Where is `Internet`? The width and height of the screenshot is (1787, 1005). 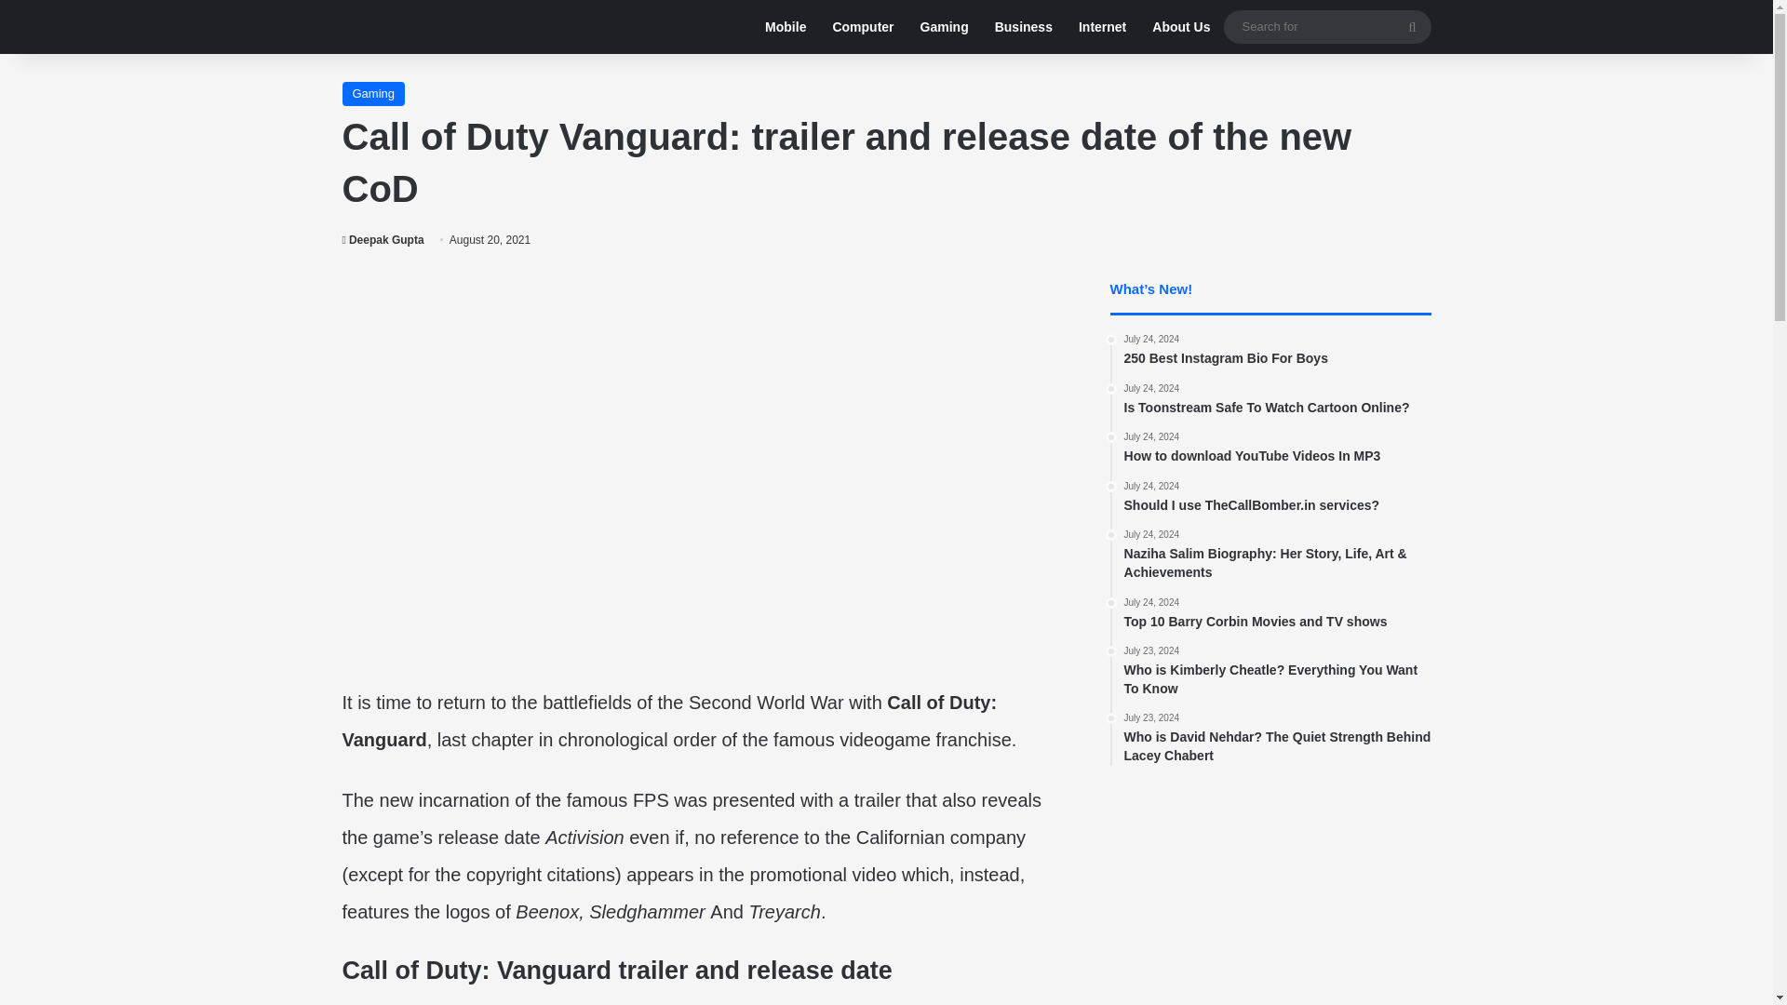 Internet is located at coordinates (1023, 27).